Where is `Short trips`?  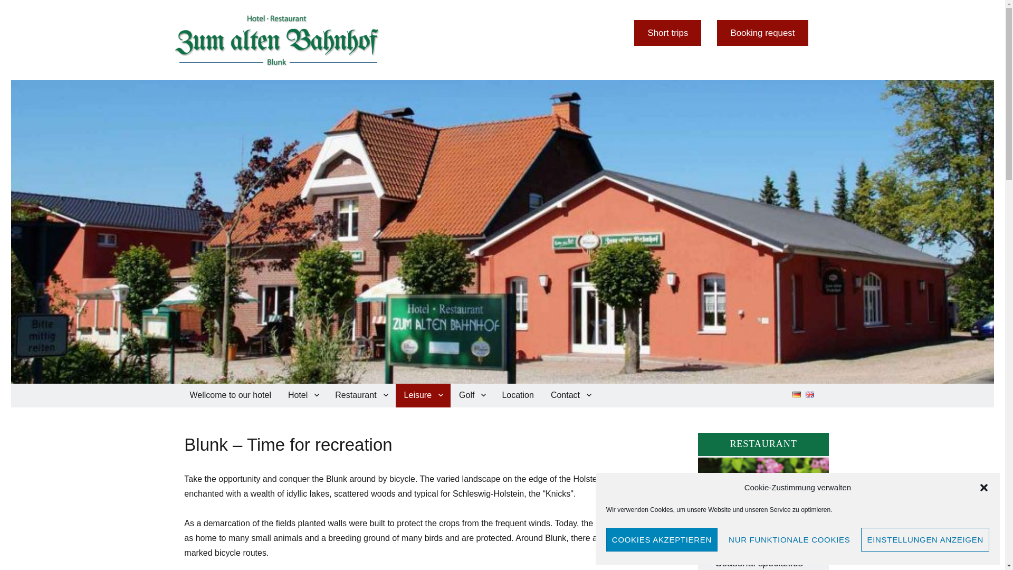 Short trips is located at coordinates (667, 33).